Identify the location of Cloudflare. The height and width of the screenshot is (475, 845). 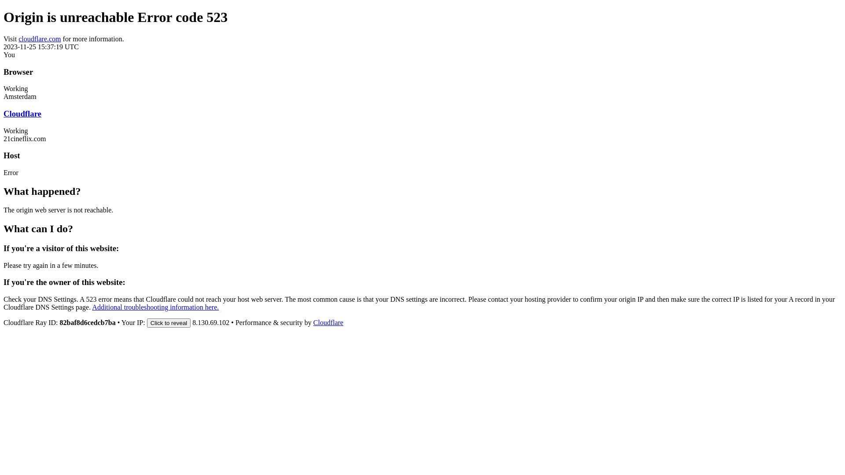
(328, 323).